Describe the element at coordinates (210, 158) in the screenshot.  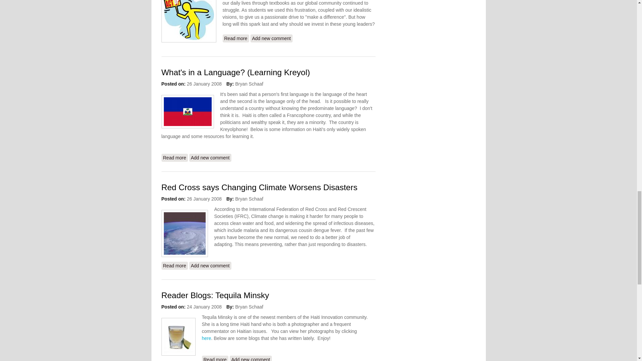
I see `Add a new comment to this page.` at that location.